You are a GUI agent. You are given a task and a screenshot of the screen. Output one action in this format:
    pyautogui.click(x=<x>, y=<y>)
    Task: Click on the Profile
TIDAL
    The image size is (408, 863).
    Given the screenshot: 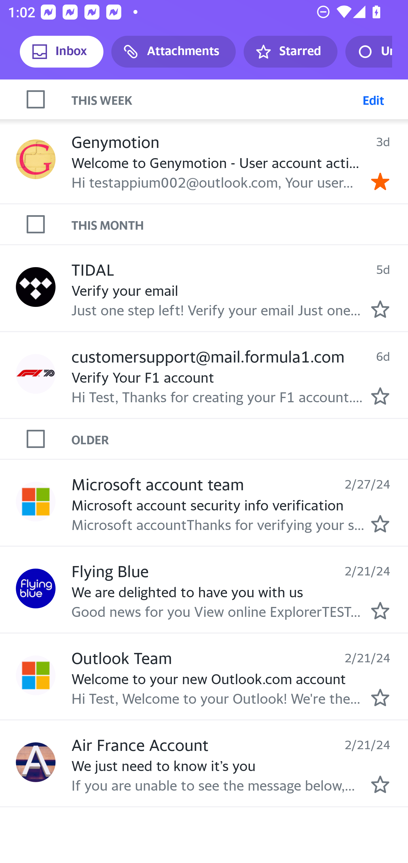 What is the action you would take?
    pyautogui.click(x=36, y=287)
    